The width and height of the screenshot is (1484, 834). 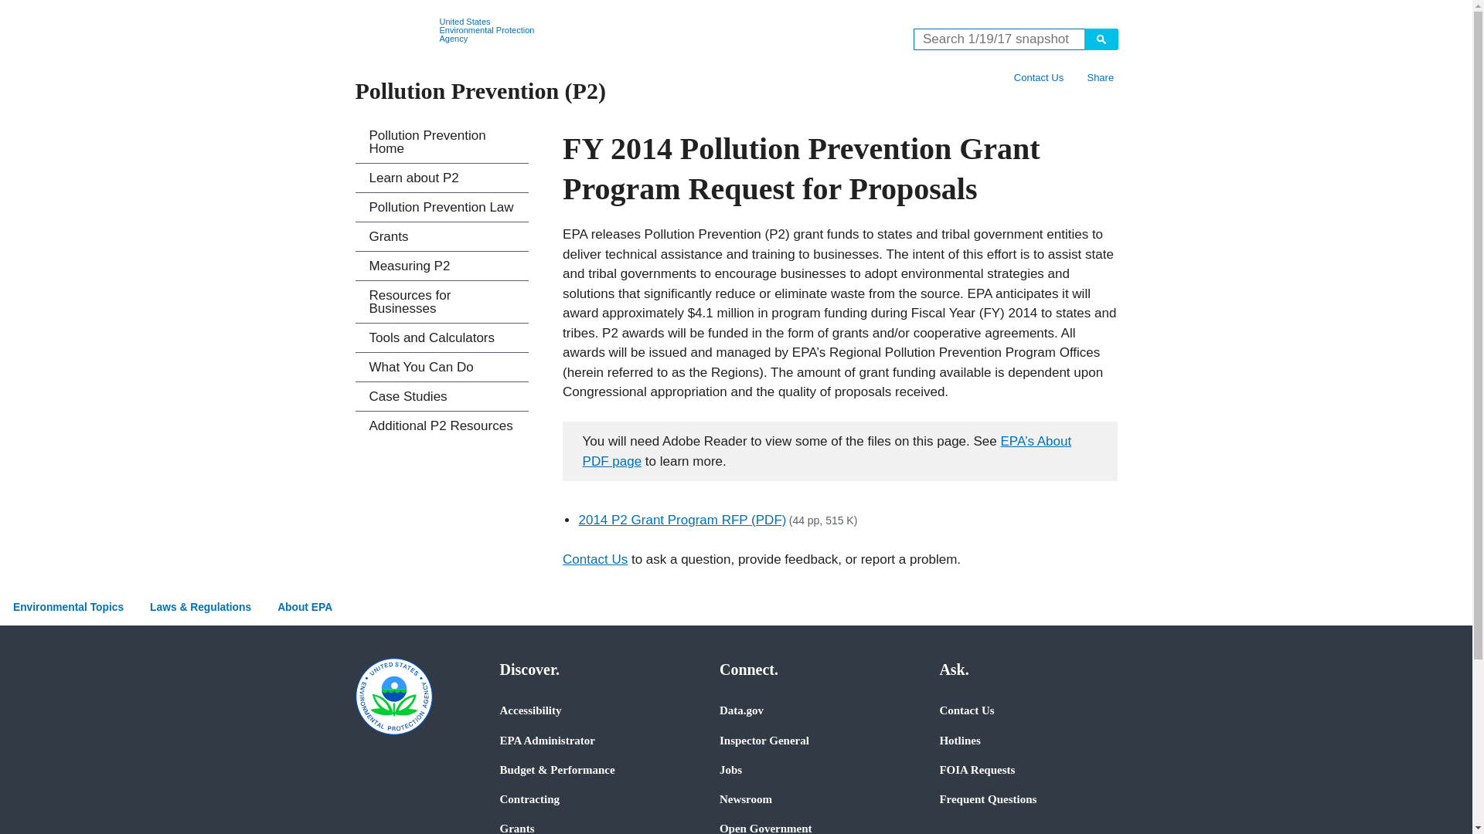 I want to click on Grants, so click(x=442, y=236).